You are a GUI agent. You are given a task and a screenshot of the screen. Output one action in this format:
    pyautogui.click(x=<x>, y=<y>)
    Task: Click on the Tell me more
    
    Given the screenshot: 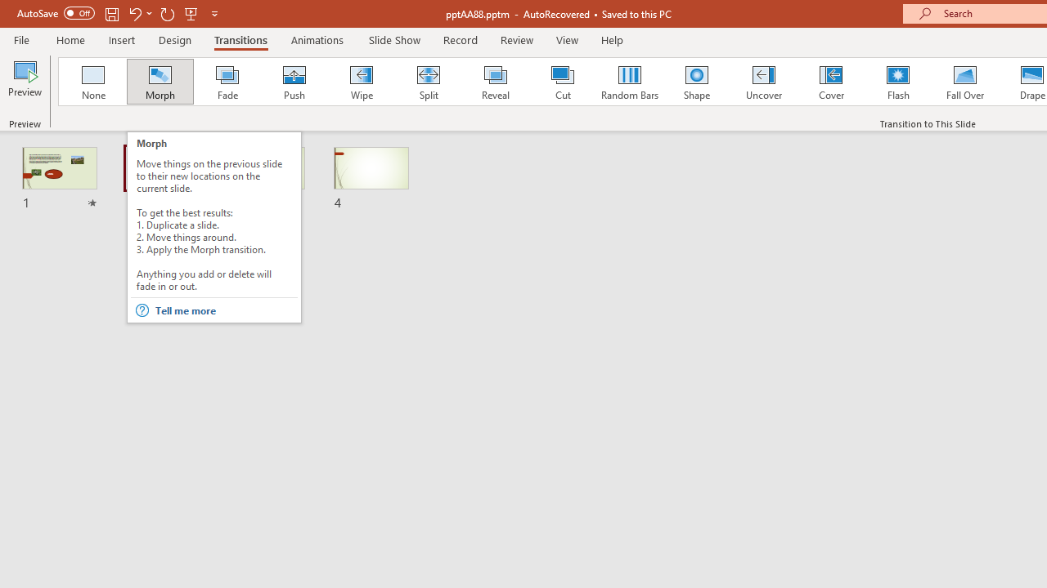 What is the action you would take?
    pyautogui.click(x=226, y=310)
    